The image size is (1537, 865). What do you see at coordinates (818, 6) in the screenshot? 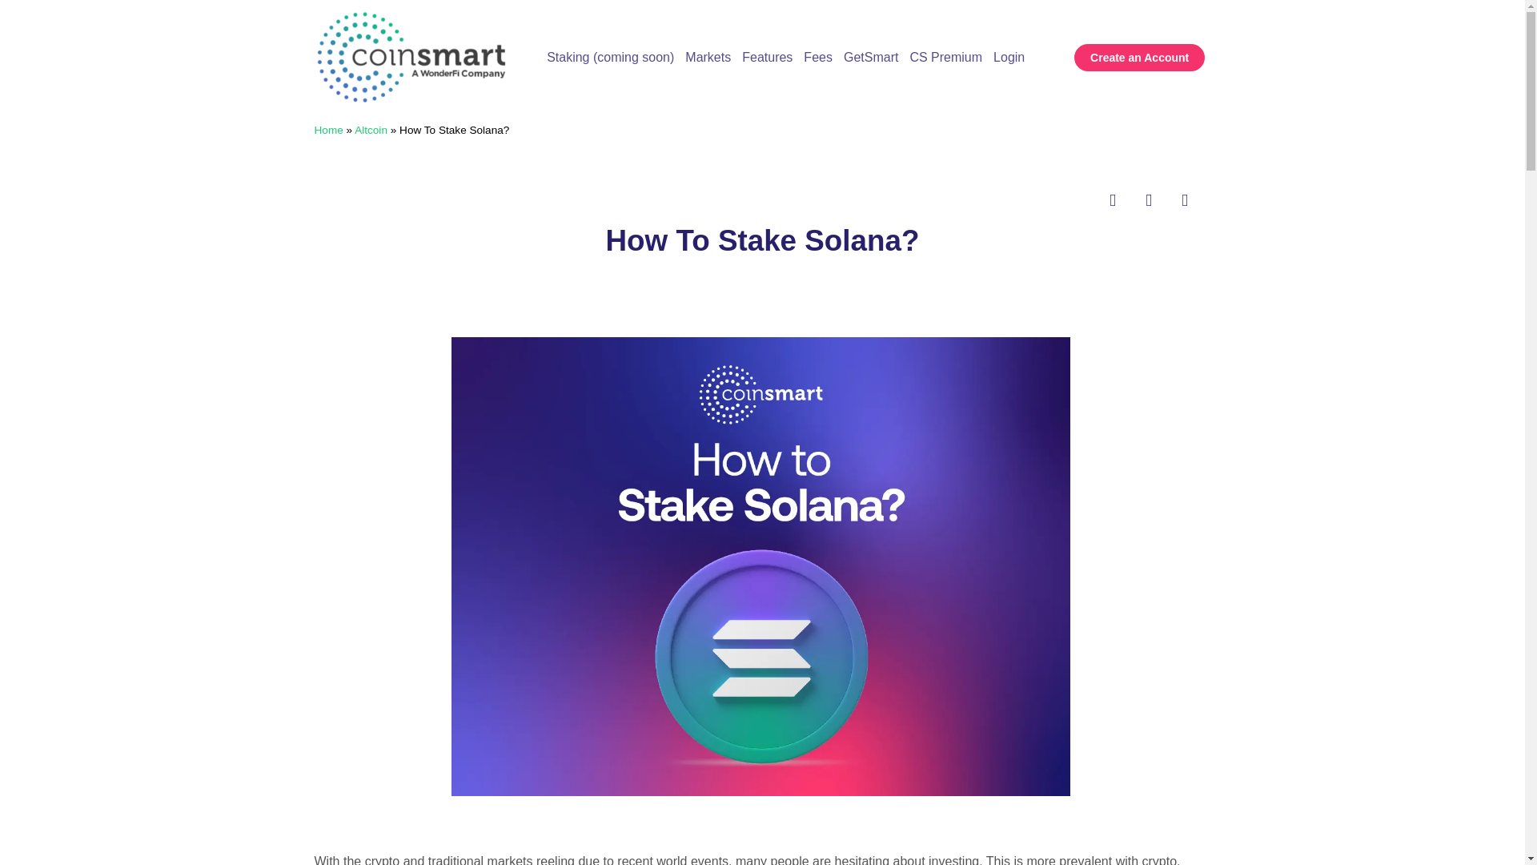
I see `Fees` at bounding box center [818, 6].